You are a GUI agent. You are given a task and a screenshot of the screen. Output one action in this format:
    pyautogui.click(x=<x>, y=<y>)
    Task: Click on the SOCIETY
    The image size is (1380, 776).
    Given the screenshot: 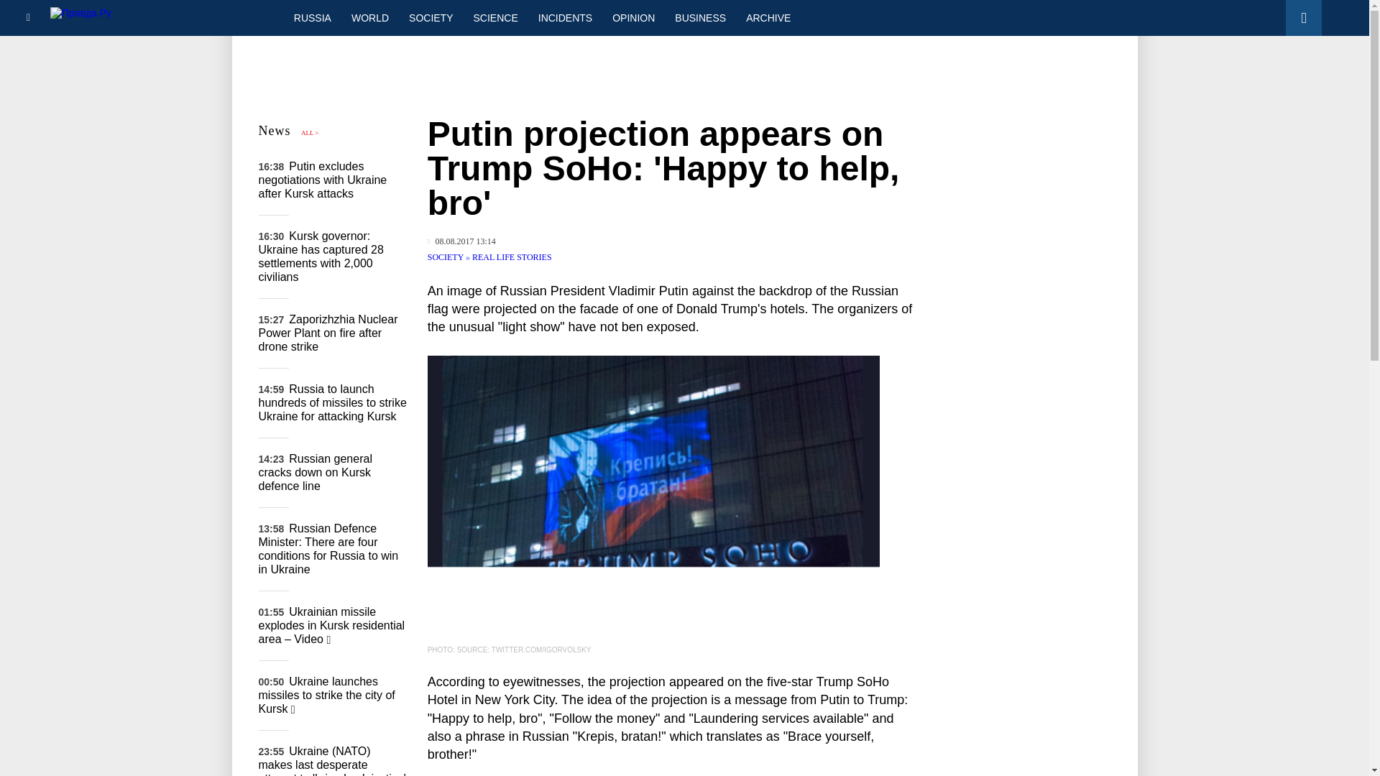 What is the action you would take?
    pyautogui.click(x=430, y=17)
    